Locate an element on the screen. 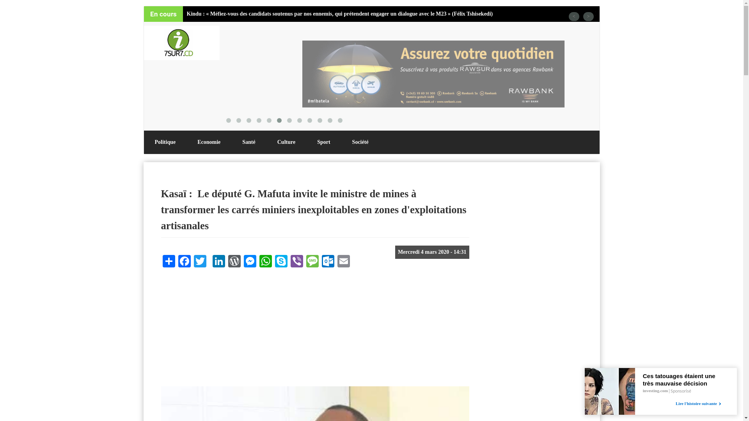 This screenshot has width=749, height=421. Politique is located at coordinates (165, 142).